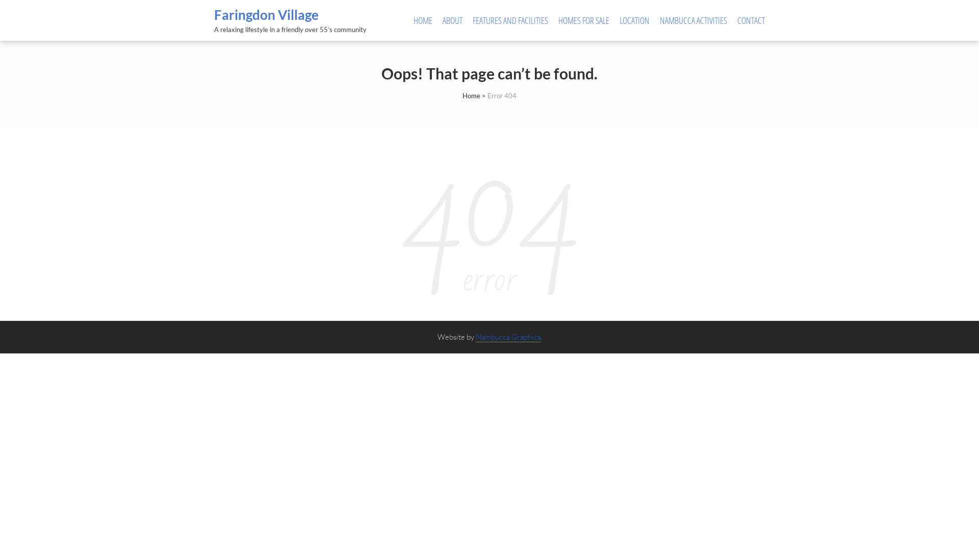  What do you see at coordinates (751, 20) in the screenshot?
I see `CONTACT` at bounding box center [751, 20].